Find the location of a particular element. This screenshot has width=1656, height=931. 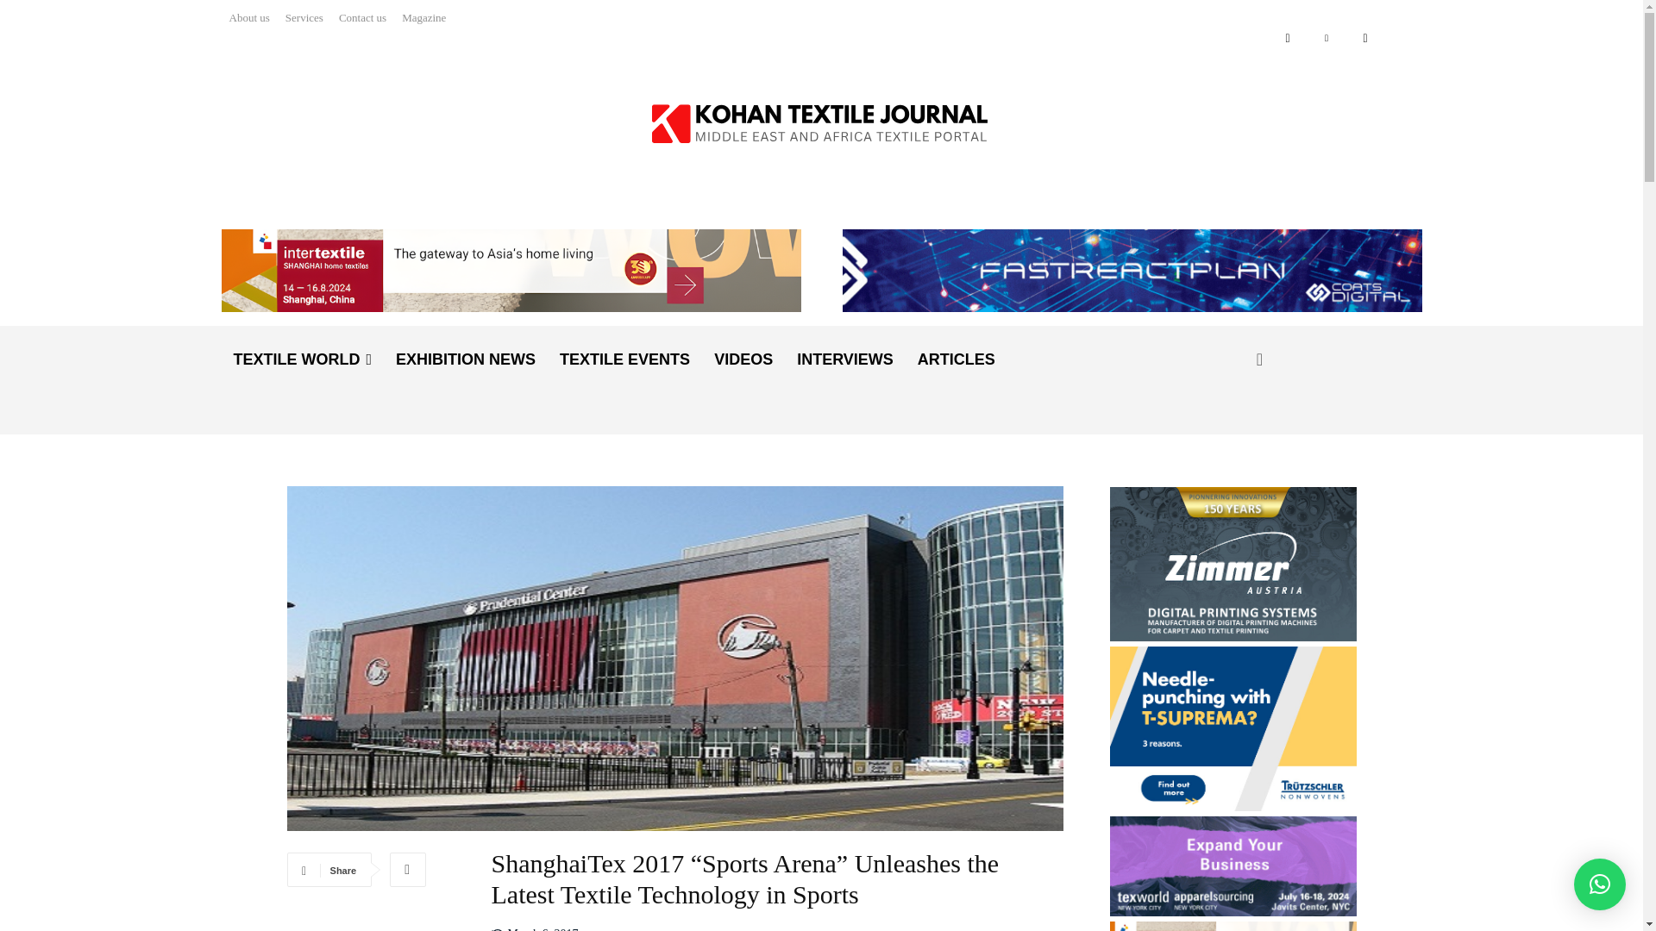

Twitter is located at coordinates (1366, 38).